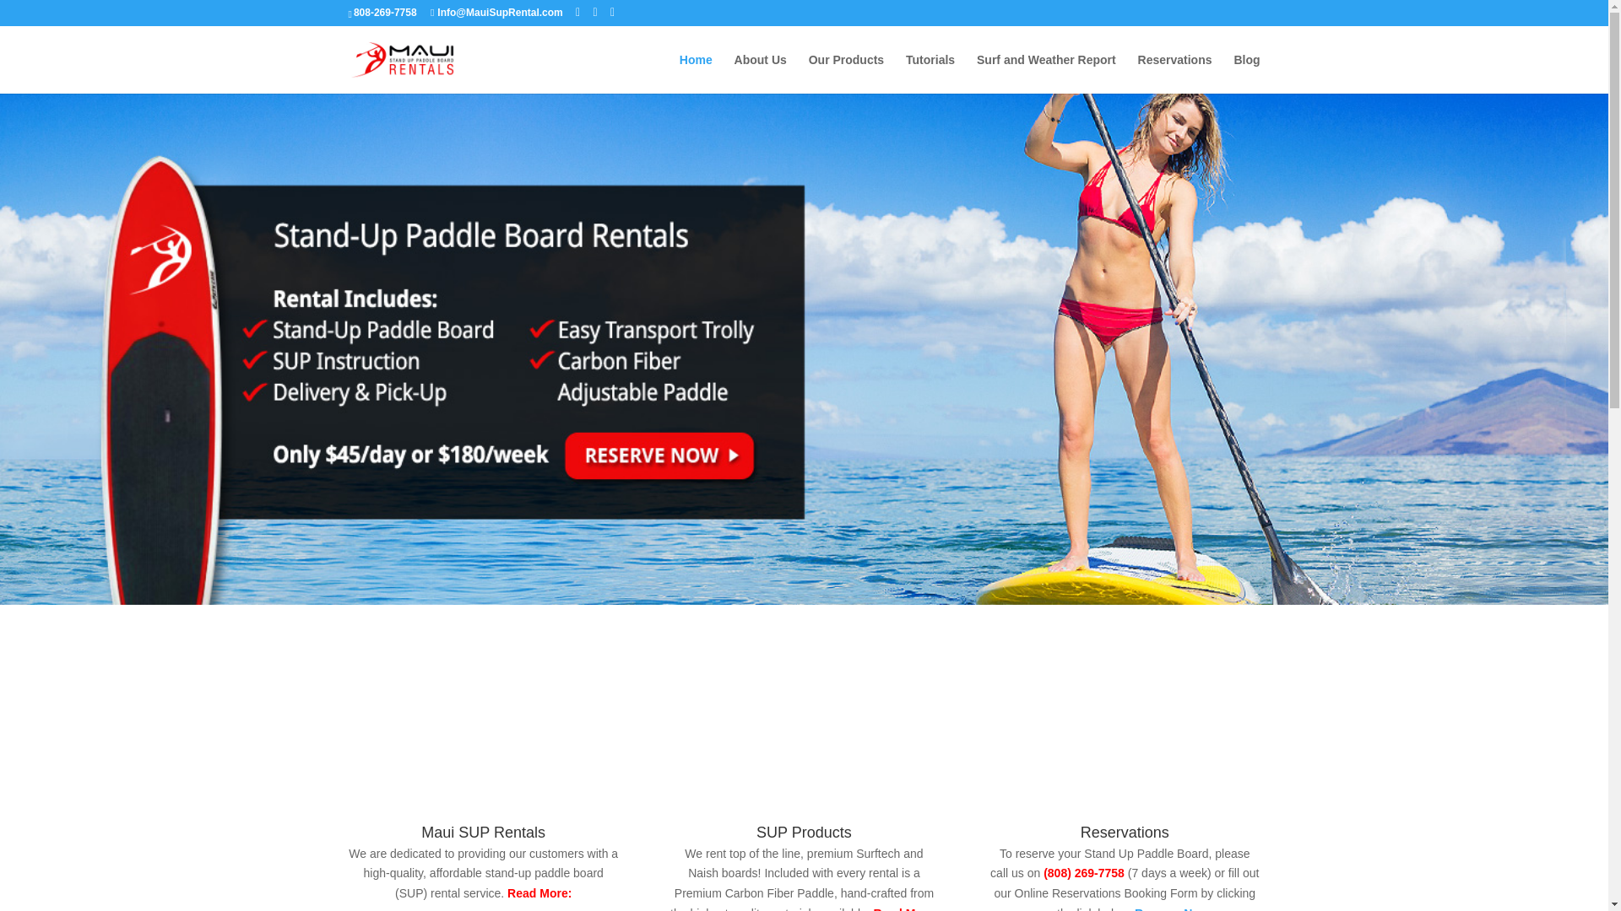 The image size is (1621, 911). I want to click on Reserve Now, so click(1172, 908).